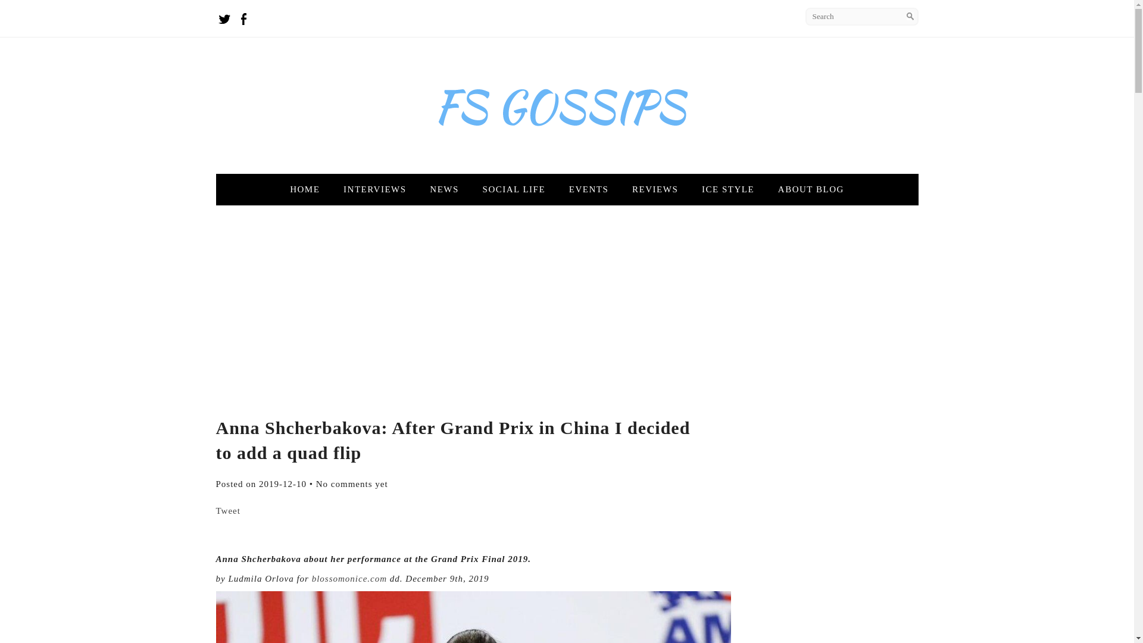 Image resolution: width=1143 pixels, height=643 pixels. Describe the element at coordinates (655, 189) in the screenshot. I see `REVIEWS` at that location.